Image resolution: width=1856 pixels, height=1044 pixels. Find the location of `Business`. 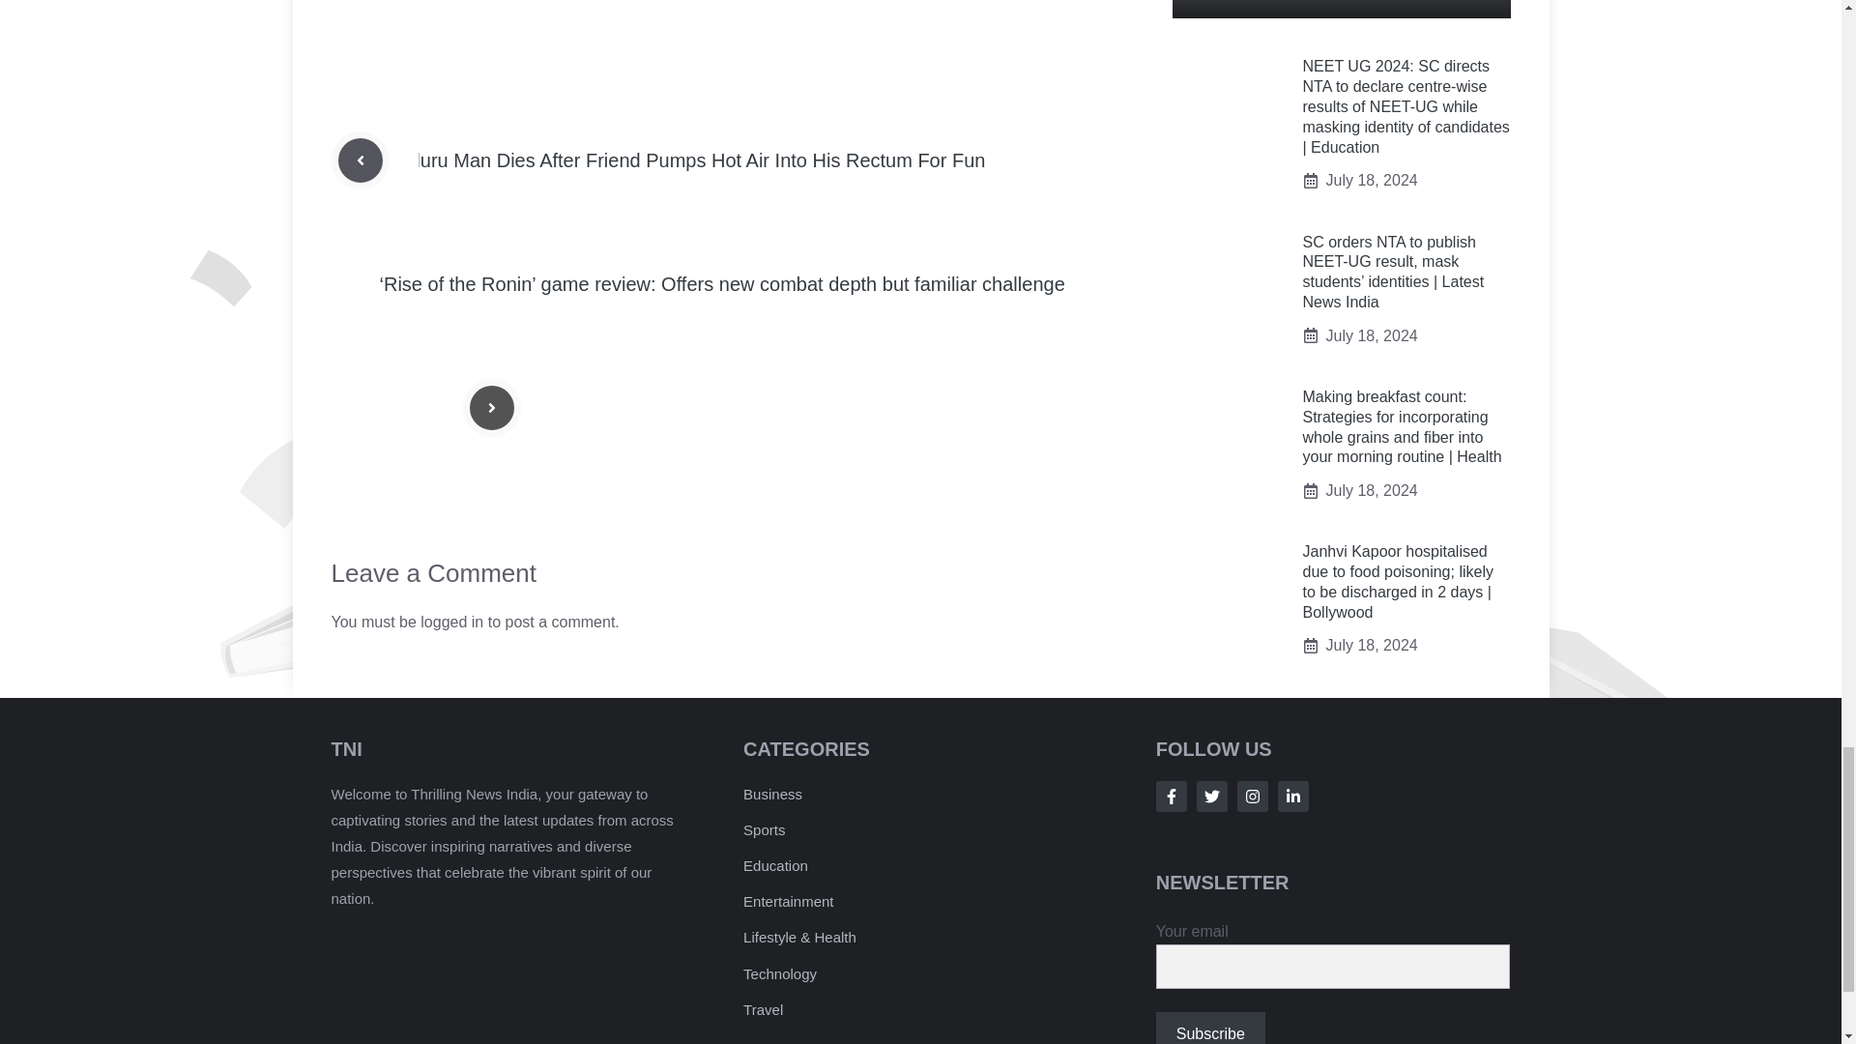

Business is located at coordinates (772, 795).